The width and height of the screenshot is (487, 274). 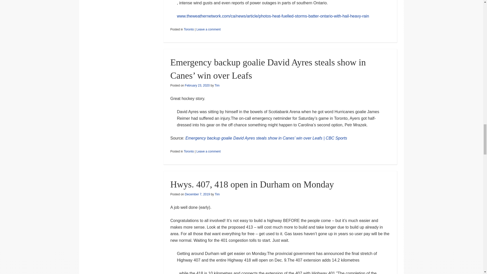 I want to click on Leave a comment, so click(x=208, y=151).